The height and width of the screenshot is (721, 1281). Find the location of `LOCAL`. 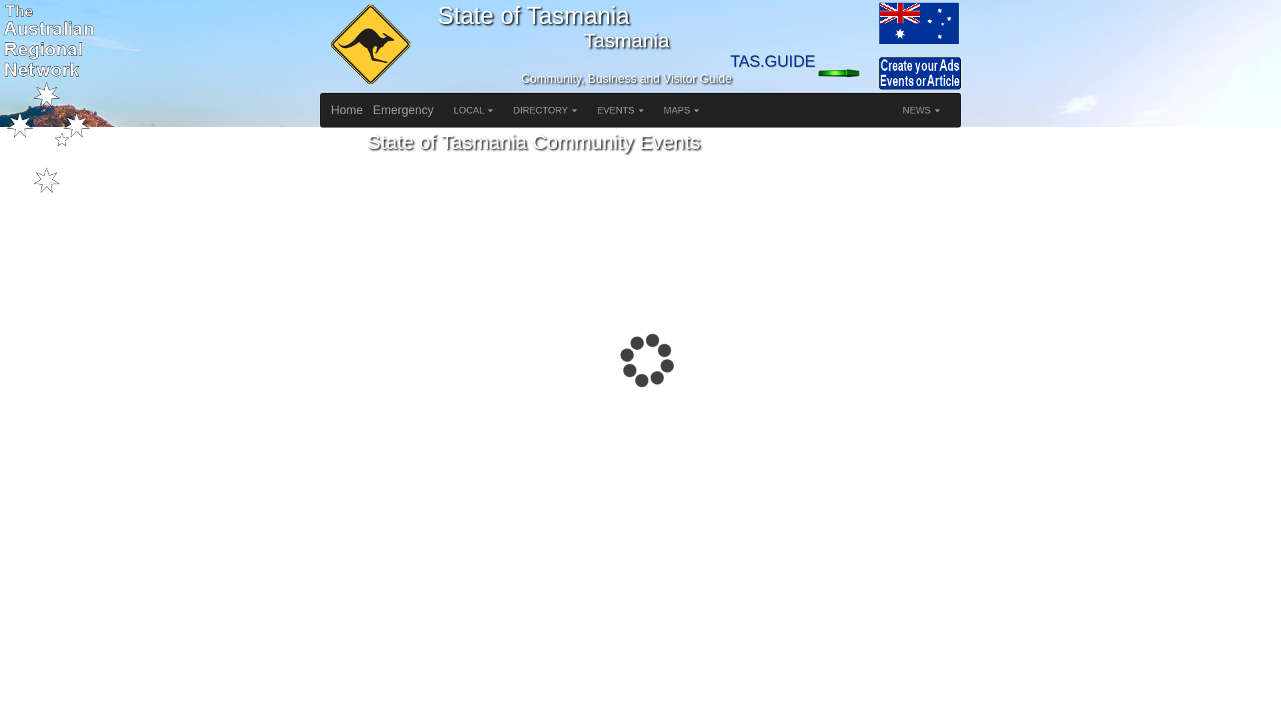

LOCAL is located at coordinates (473, 110).